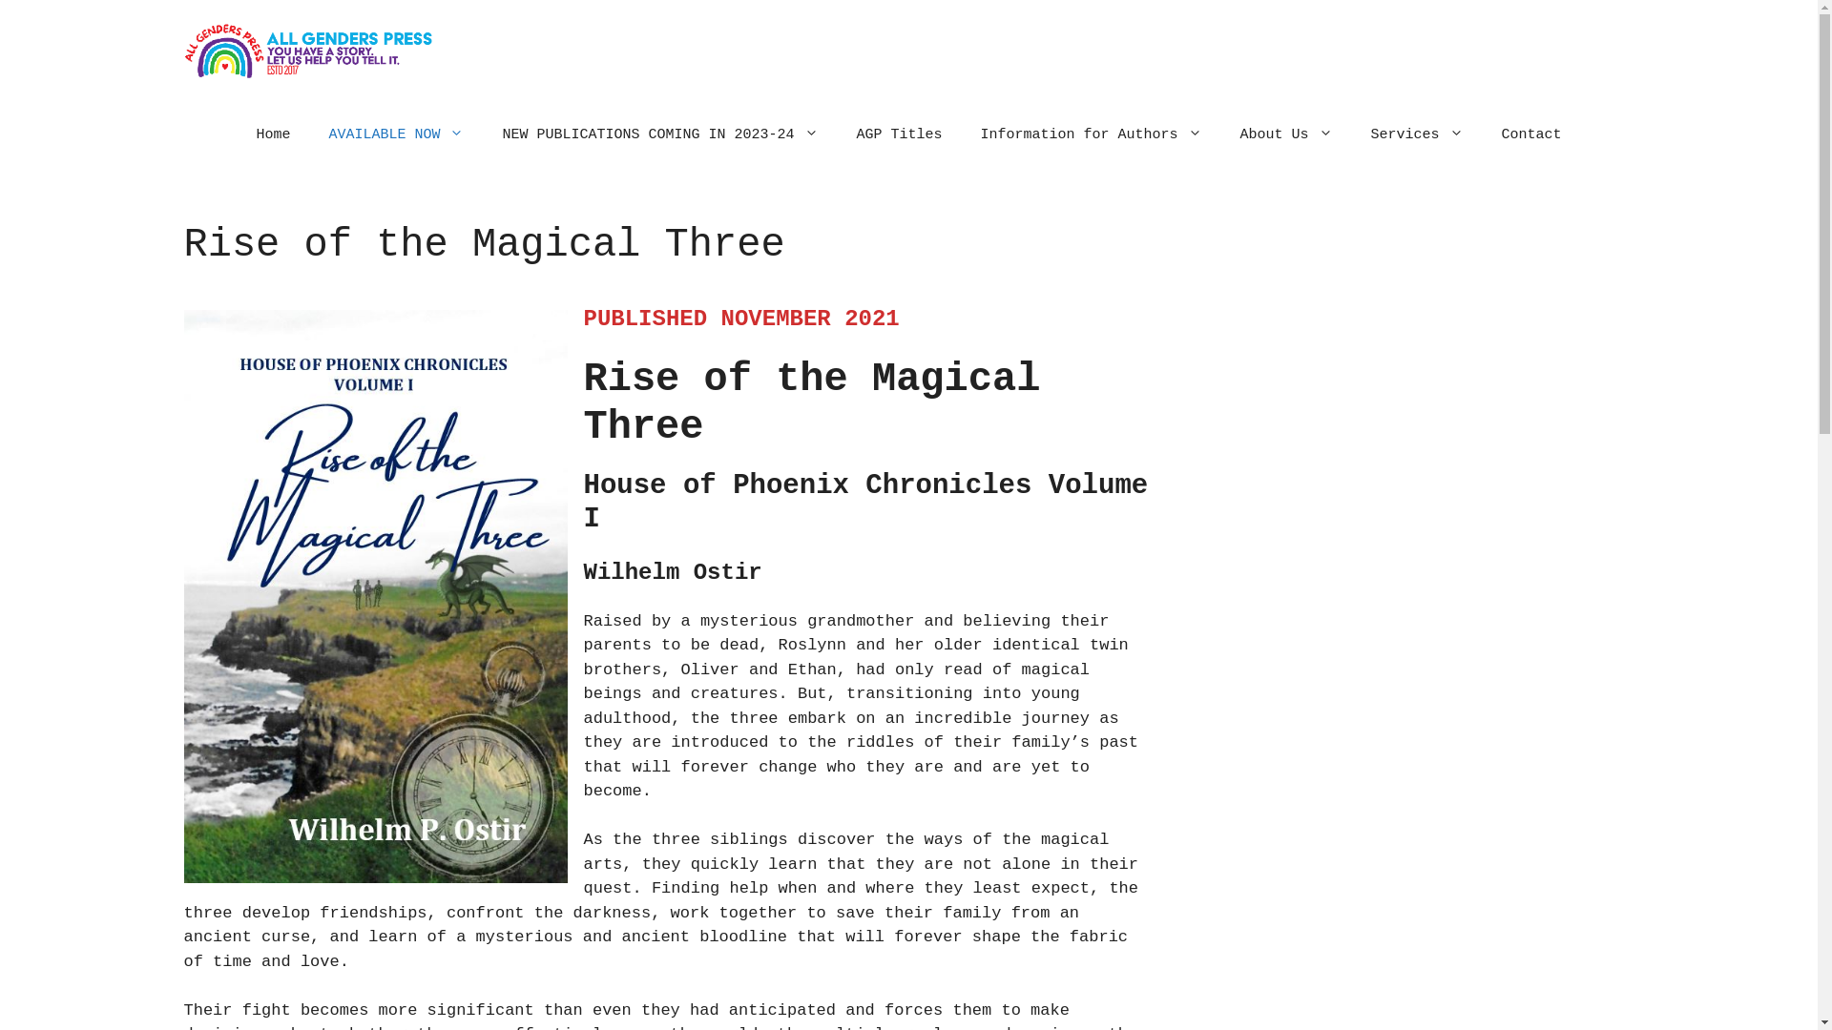 This screenshot has width=1832, height=1030. Describe the element at coordinates (660, 135) in the screenshot. I see `NEW PUBLICATIONS COMING IN 2023-24` at that location.